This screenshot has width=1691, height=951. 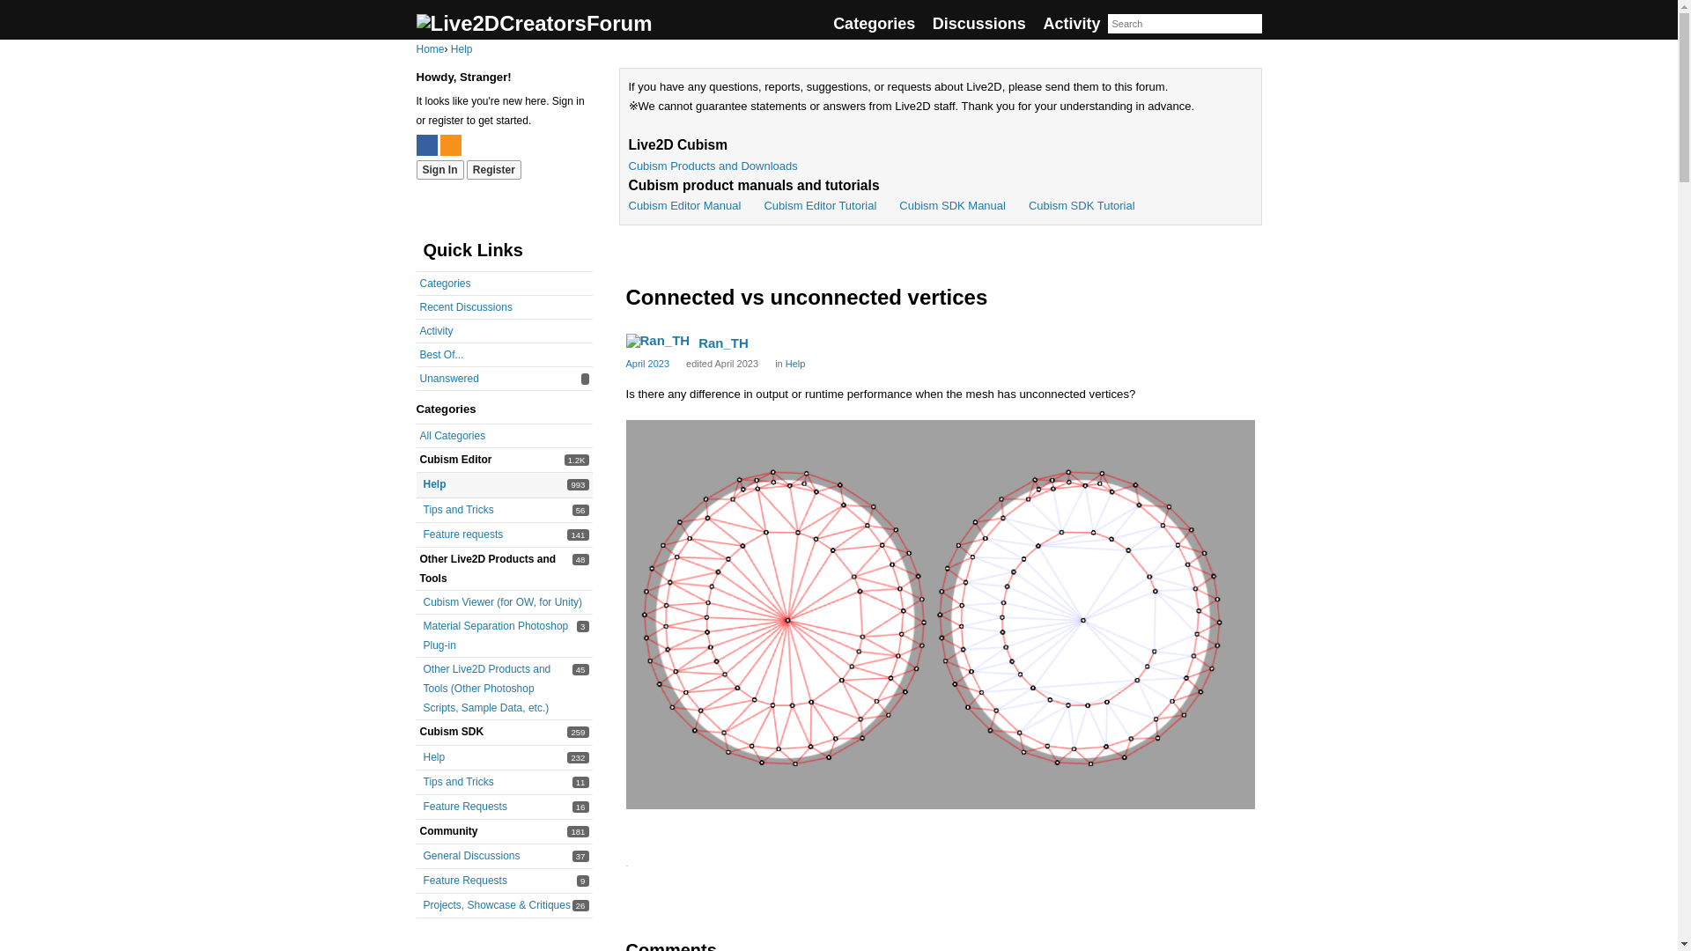 I want to click on Categories, so click(x=874, y=23).